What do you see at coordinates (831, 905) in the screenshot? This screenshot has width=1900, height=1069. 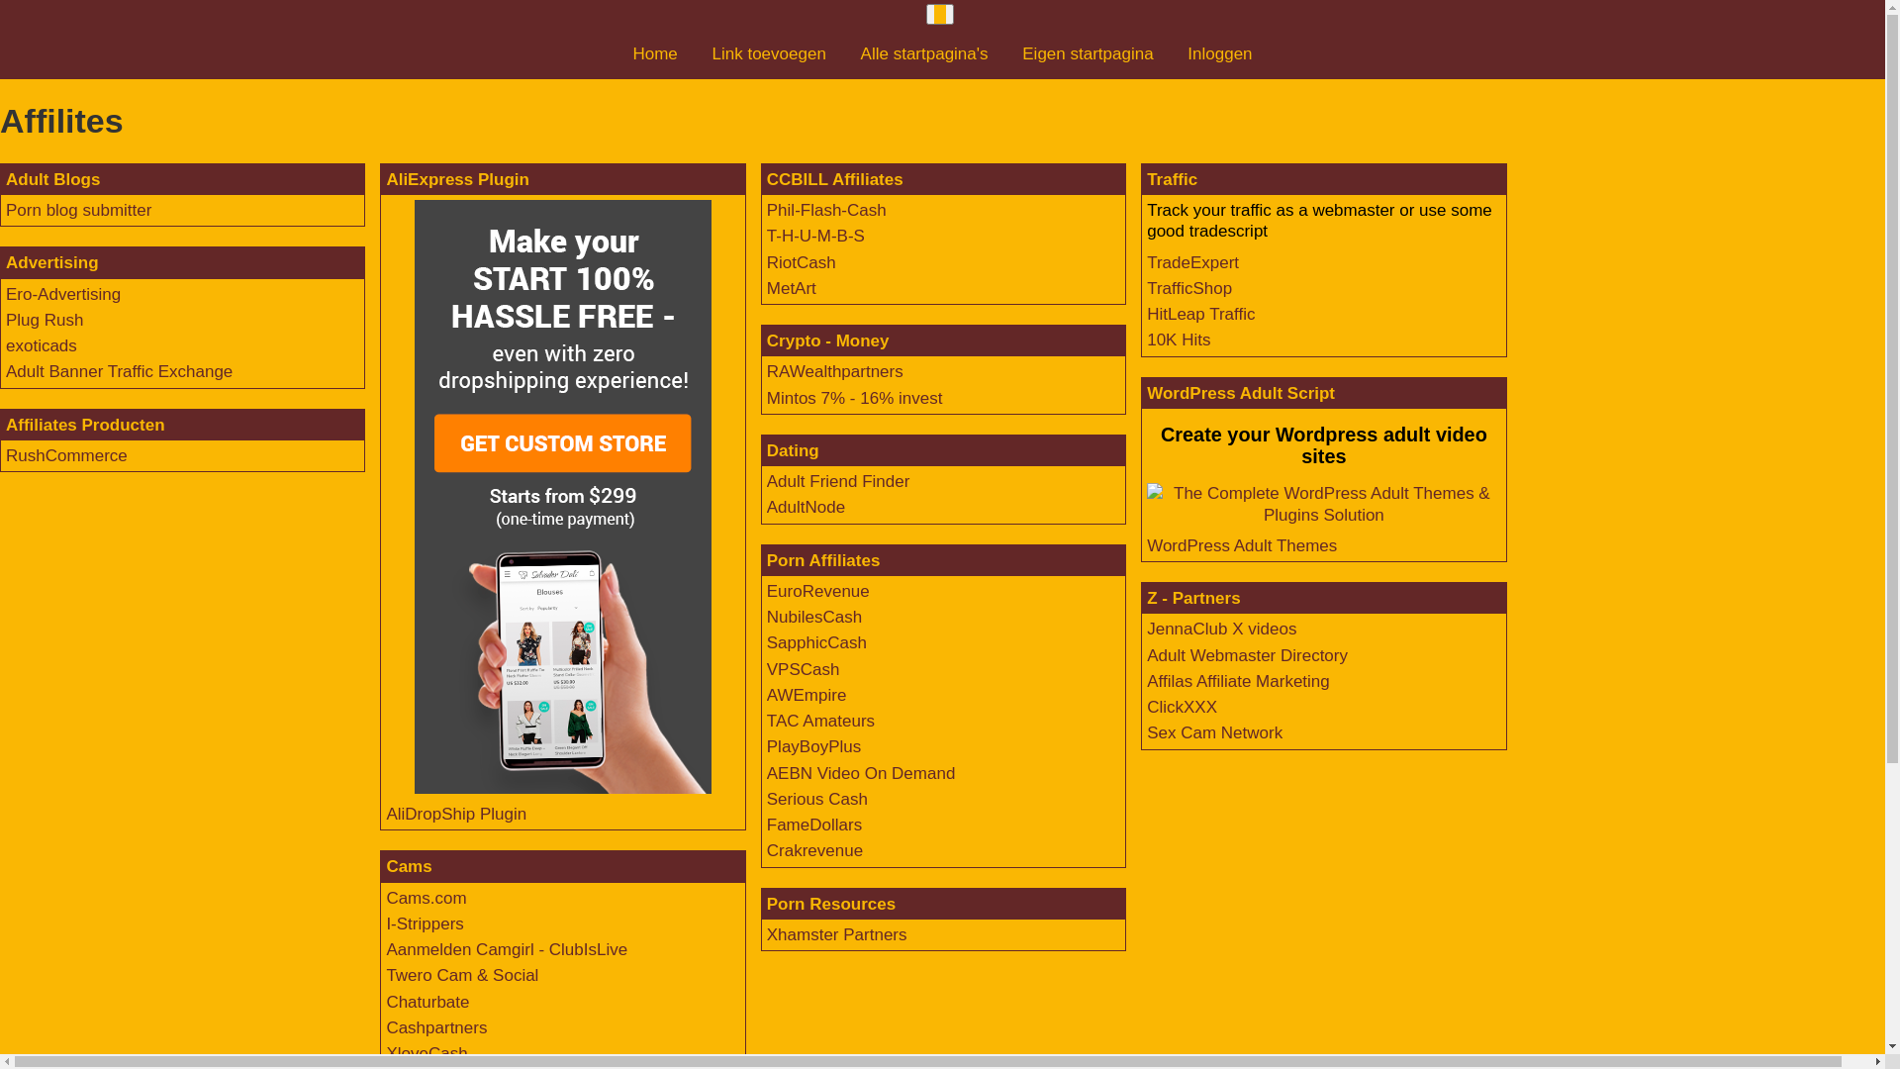 I see `Porn Resources` at bounding box center [831, 905].